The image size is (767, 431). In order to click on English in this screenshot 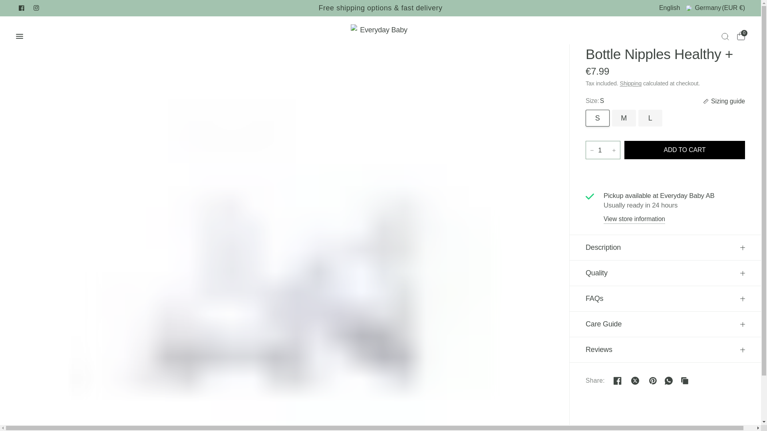, I will do `click(669, 8)`.